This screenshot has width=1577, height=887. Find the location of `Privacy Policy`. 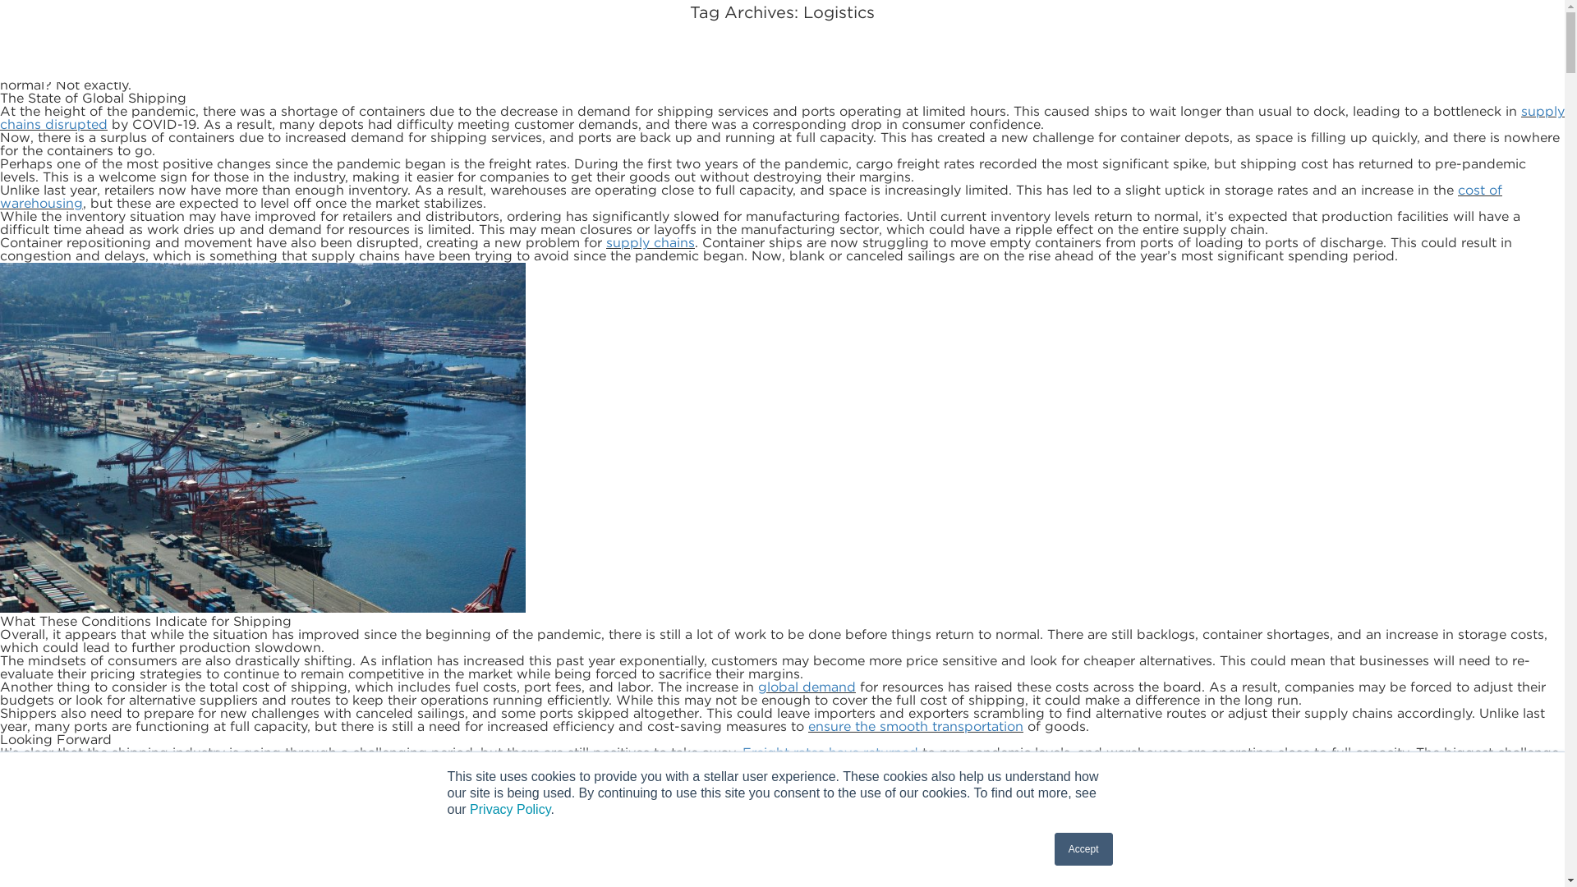

Privacy Policy is located at coordinates (510, 809).